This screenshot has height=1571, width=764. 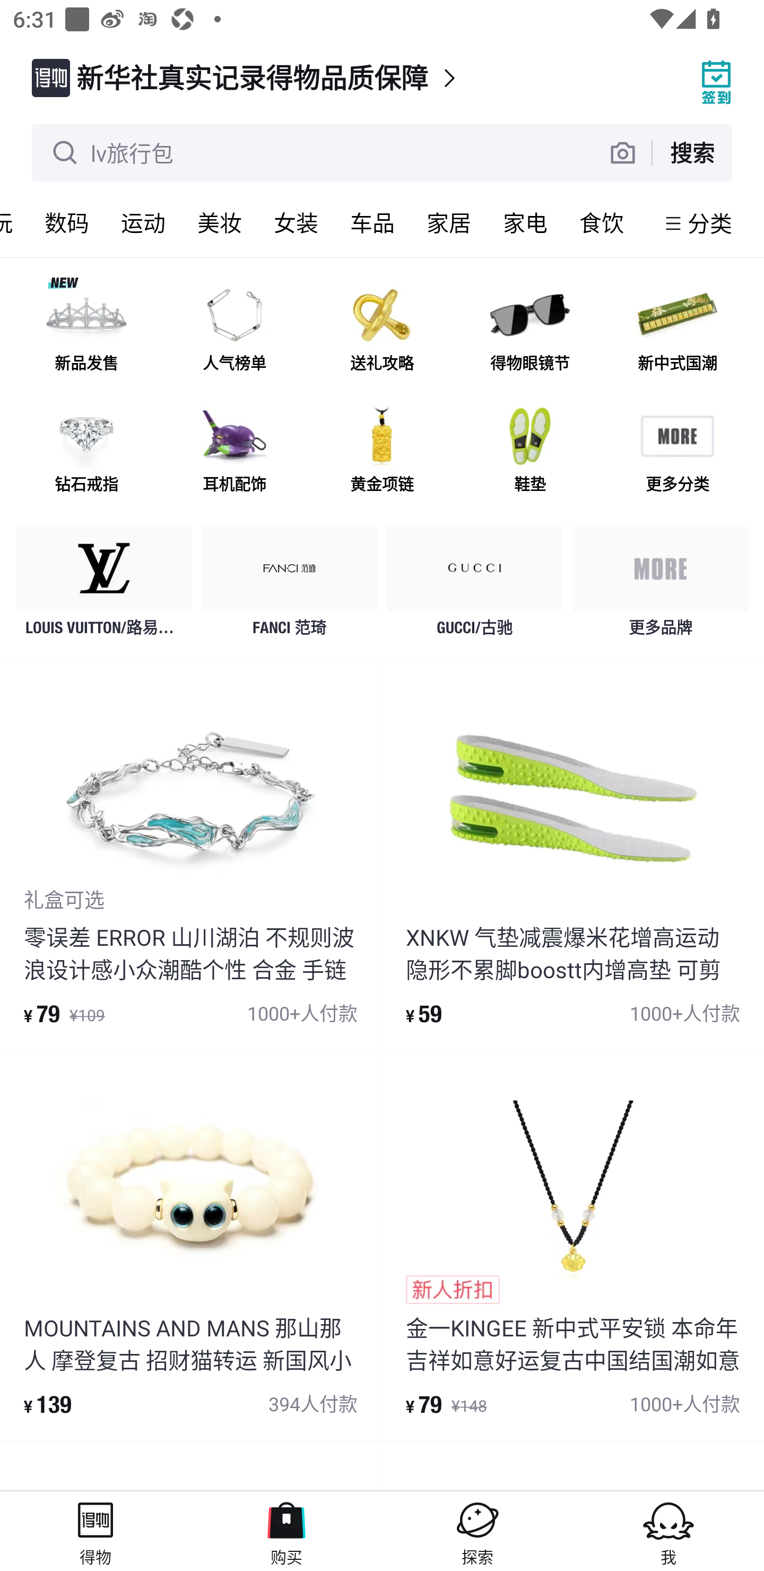 I want to click on 我, so click(x=668, y=1531).